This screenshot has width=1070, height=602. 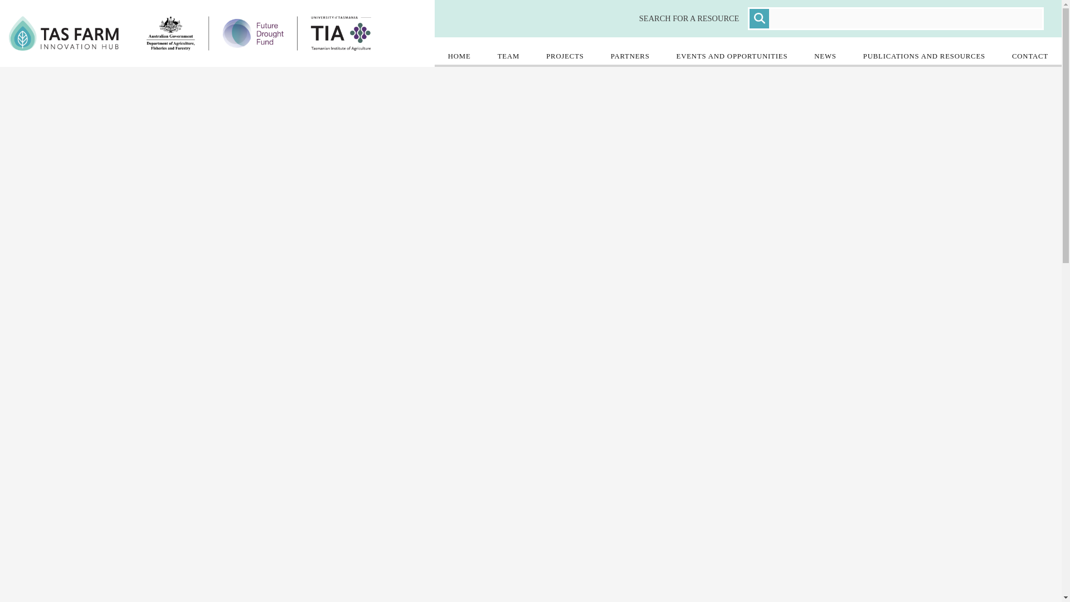 I want to click on PUBLICATIONS AND RESOURCES, so click(x=924, y=51).